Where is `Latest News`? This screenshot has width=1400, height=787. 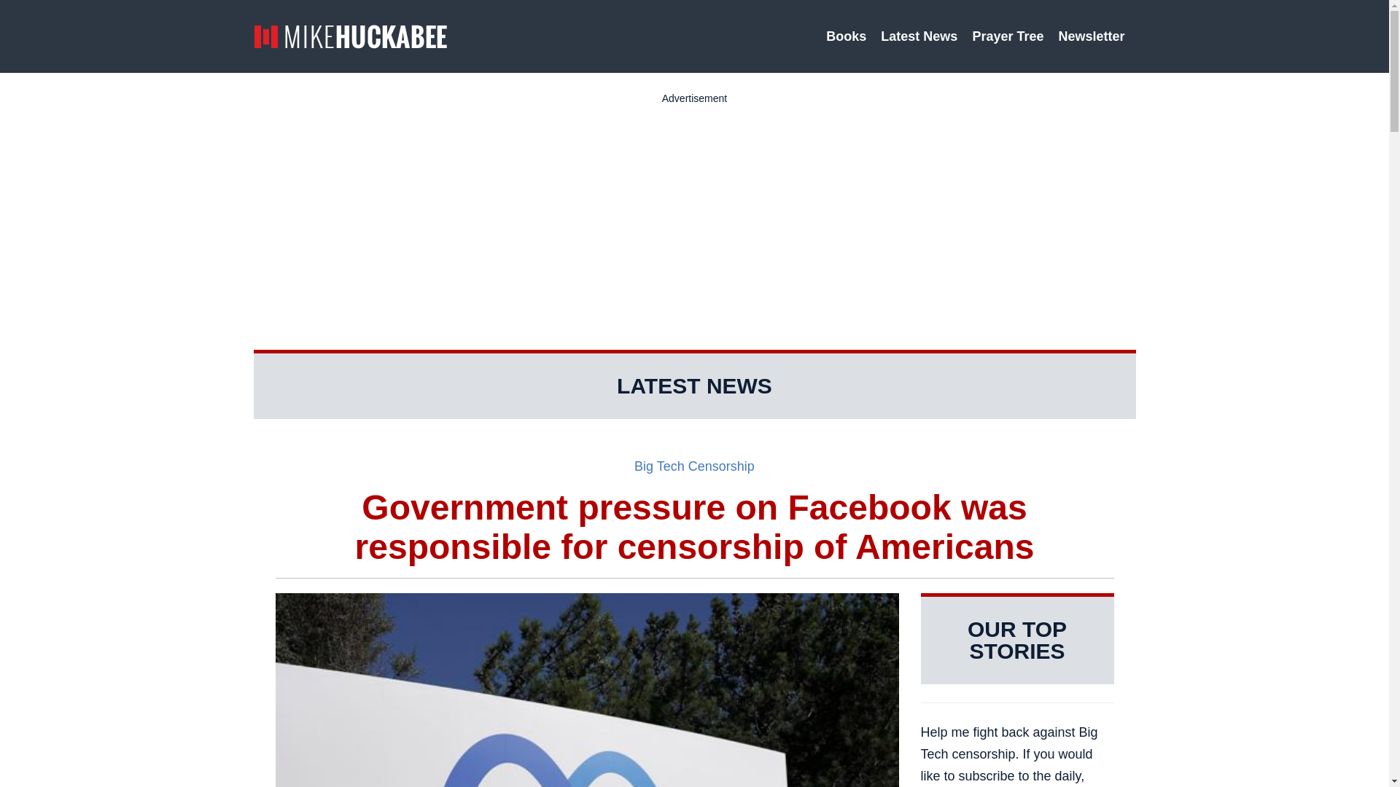 Latest News is located at coordinates (919, 36).